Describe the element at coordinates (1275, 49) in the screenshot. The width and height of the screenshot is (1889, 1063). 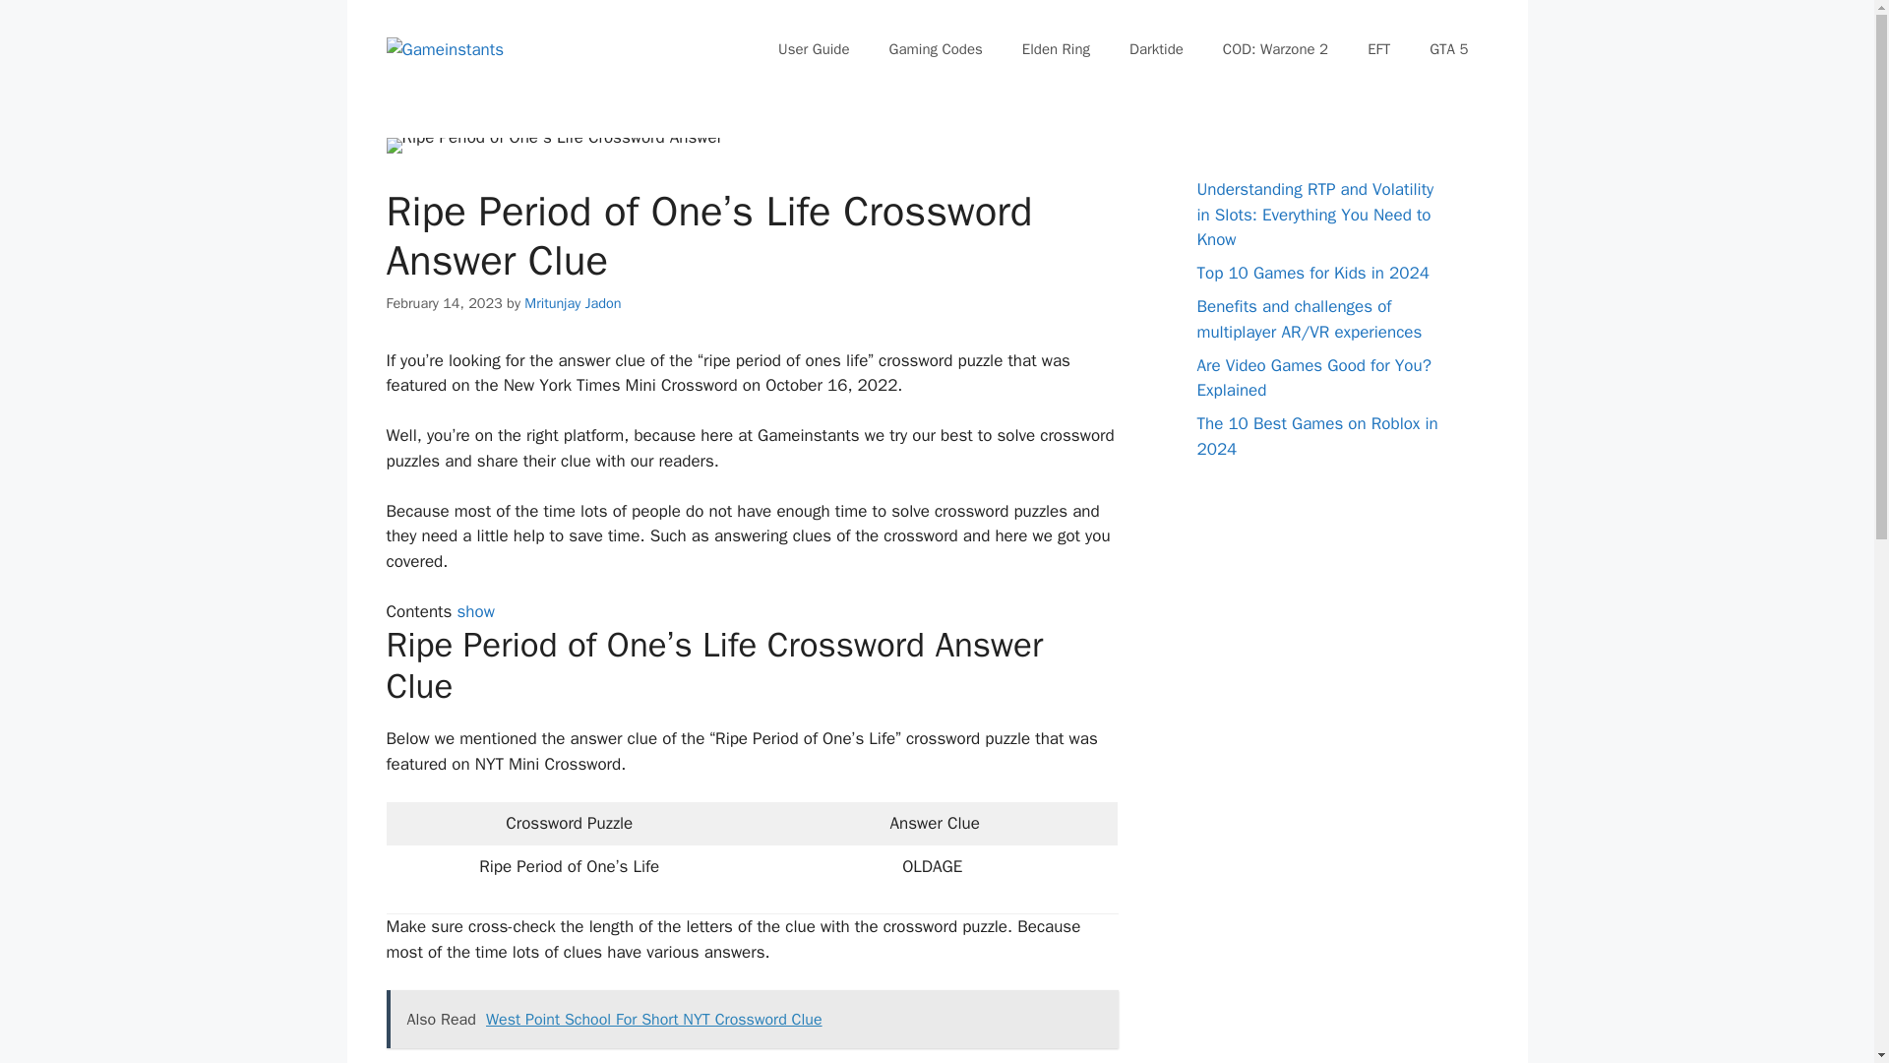
I see `COD: Warzone 2` at that location.